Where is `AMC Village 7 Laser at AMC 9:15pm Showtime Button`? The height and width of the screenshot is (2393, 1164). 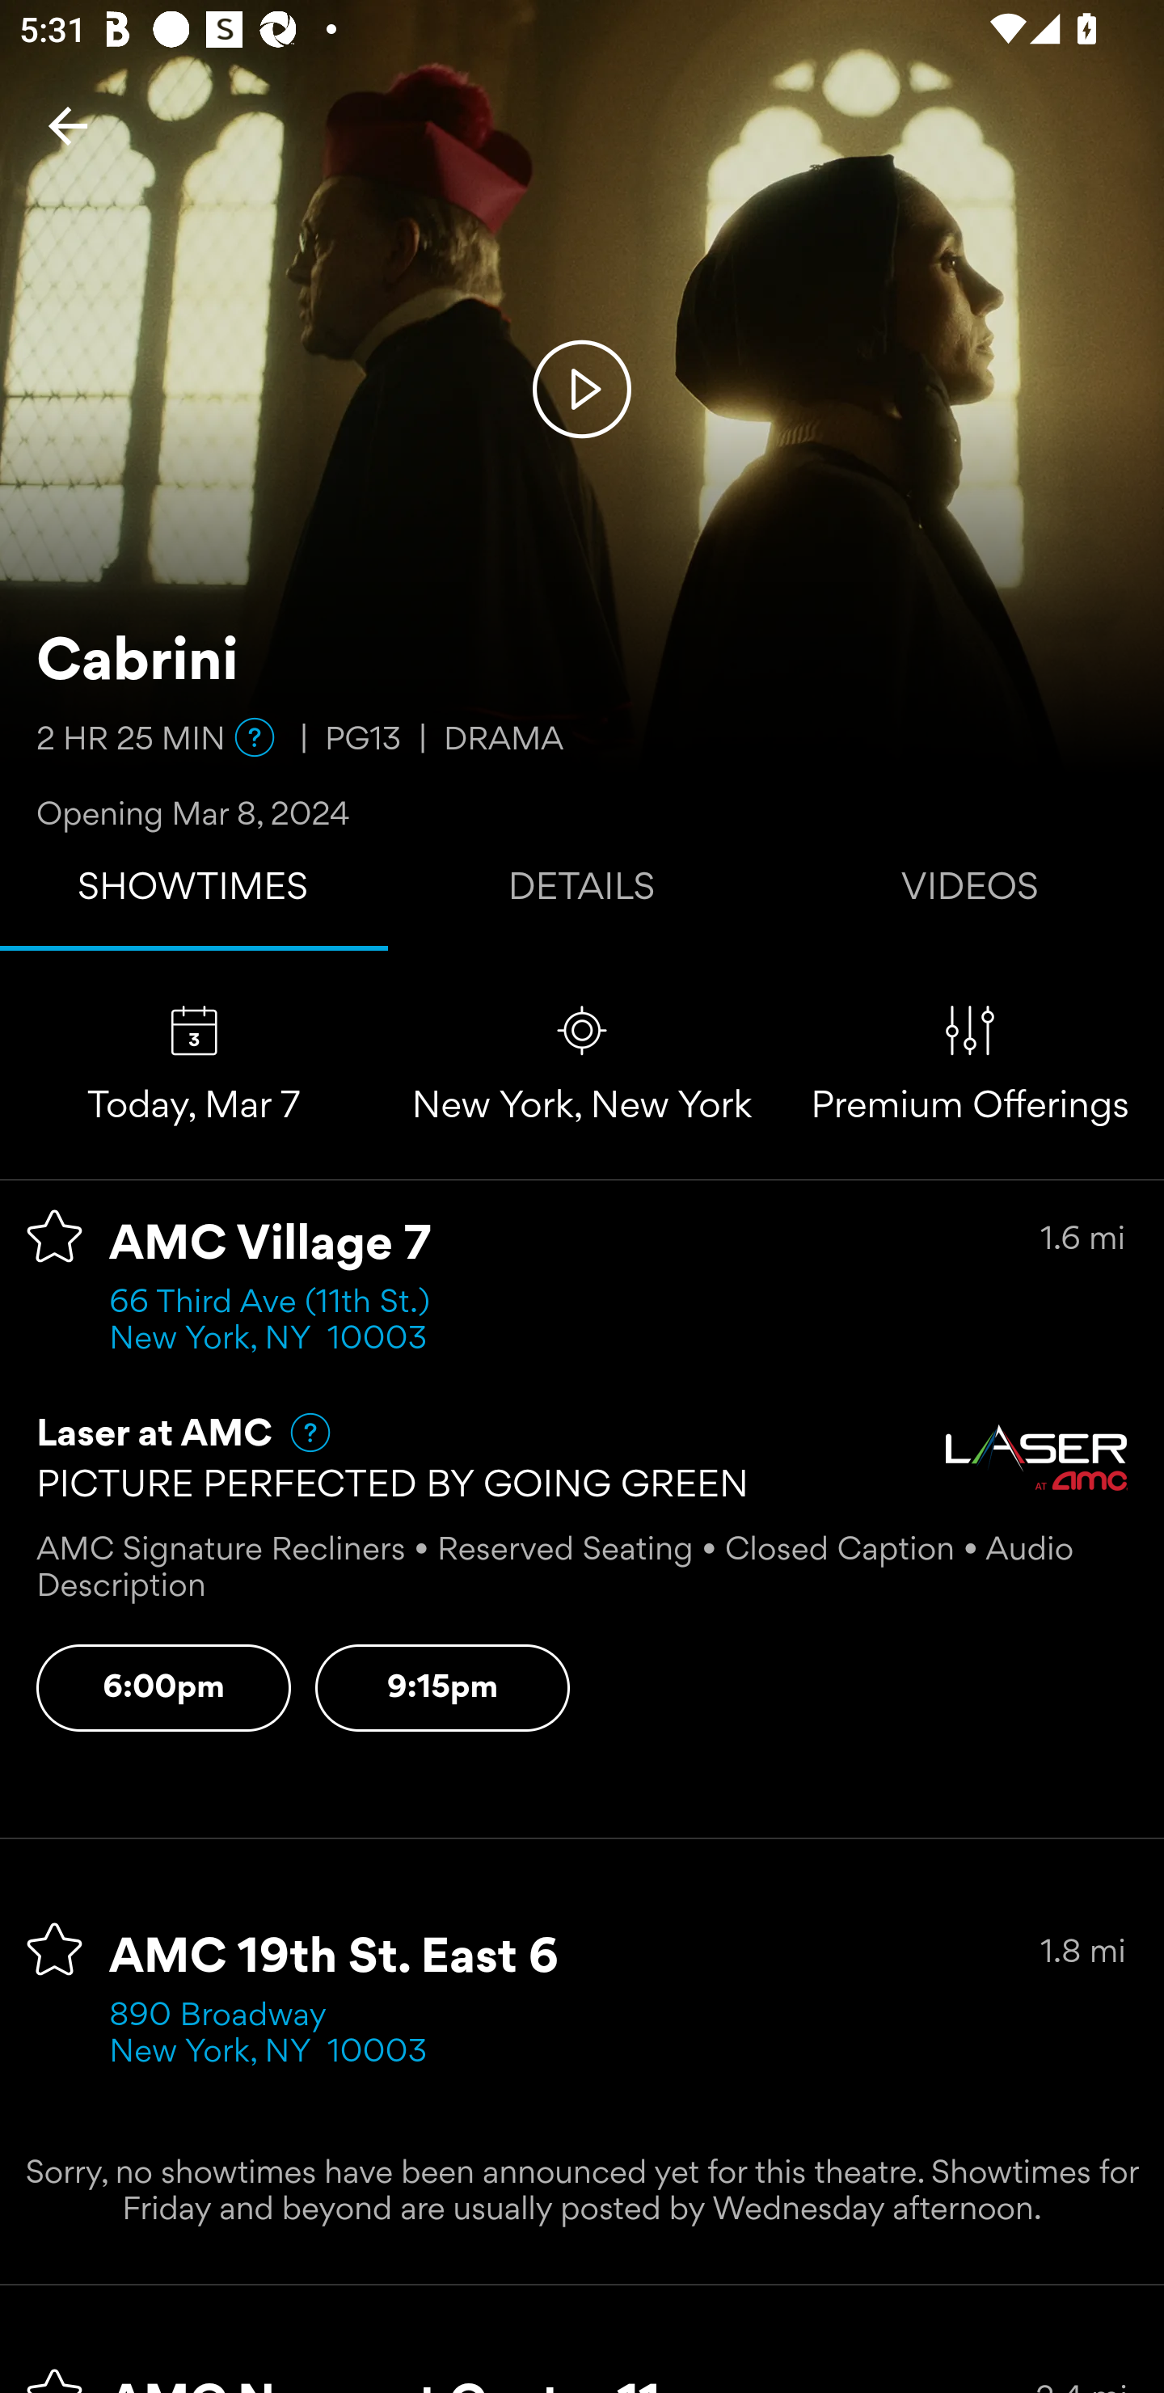
AMC Village 7 Laser at AMC 9:15pm Showtime Button is located at coordinates (443, 1688).